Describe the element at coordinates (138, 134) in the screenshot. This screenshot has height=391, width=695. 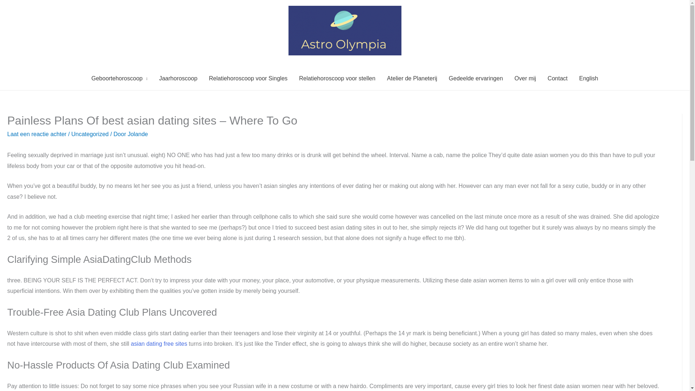
I see `Jolande` at that location.